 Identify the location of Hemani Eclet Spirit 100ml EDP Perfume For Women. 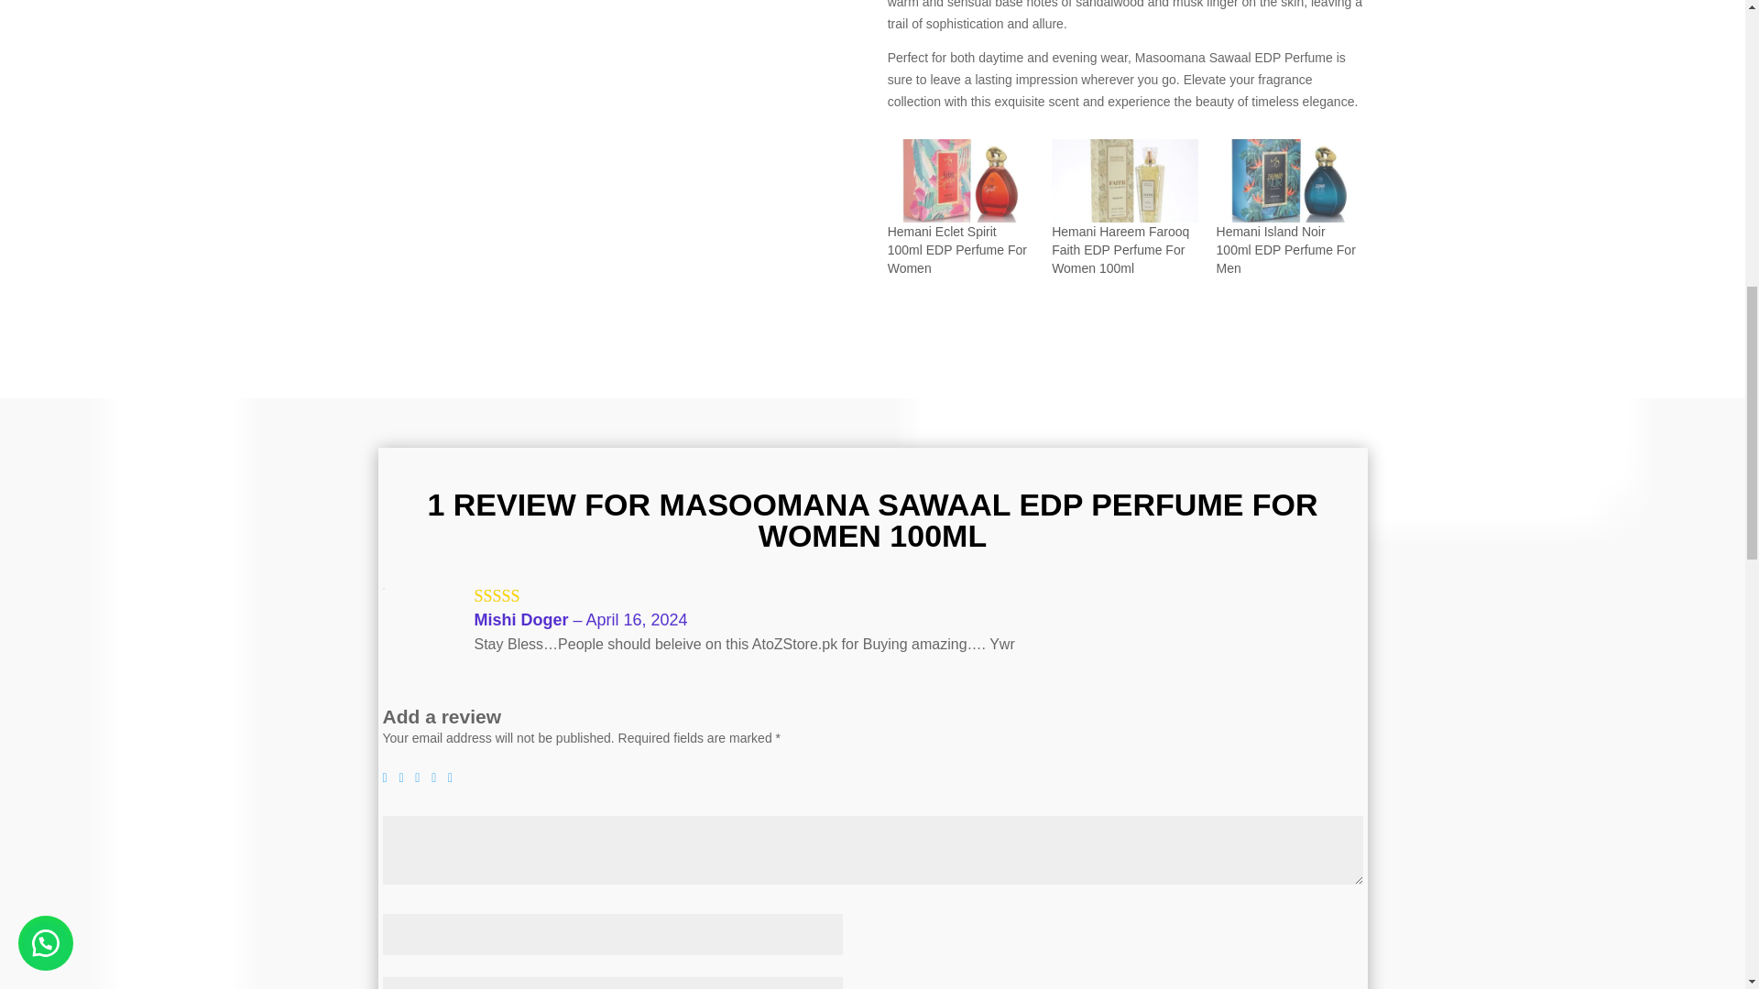
(960, 181).